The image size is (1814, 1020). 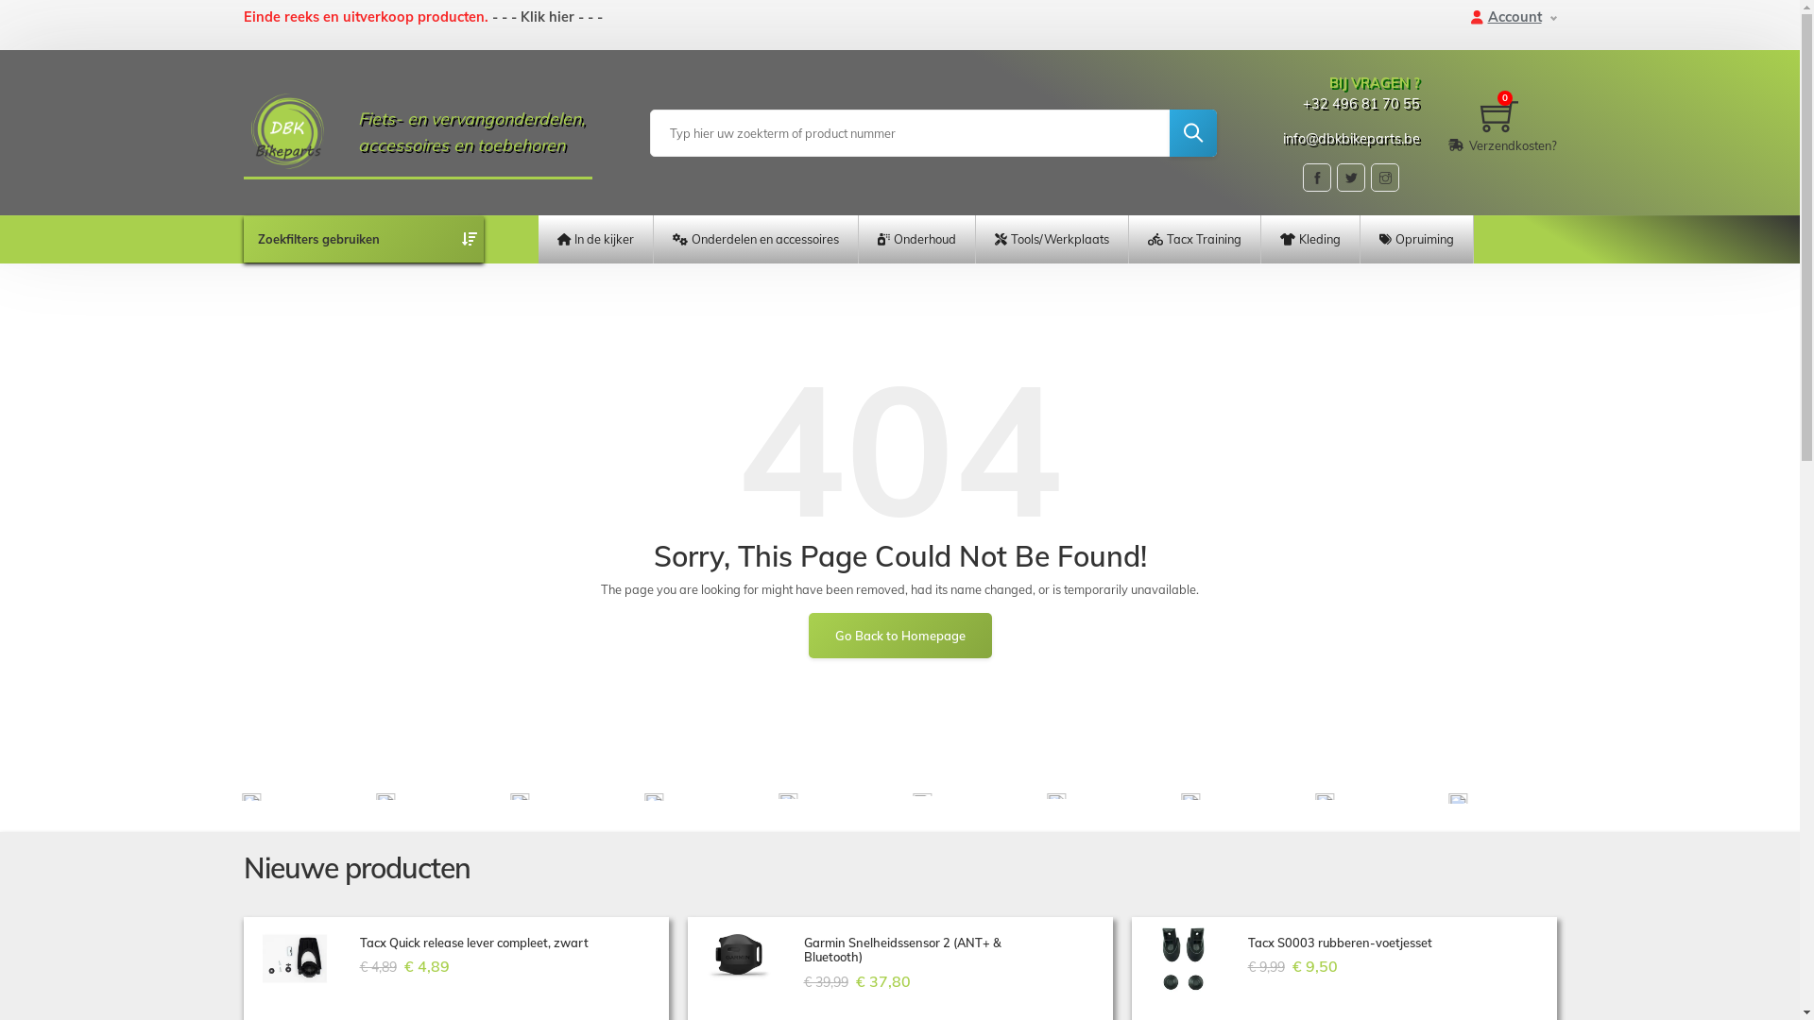 What do you see at coordinates (931, 950) in the screenshot?
I see `Garmin Snelheidssensor 2 (ANT+ & Bluetooth)` at bounding box center [931, 950].